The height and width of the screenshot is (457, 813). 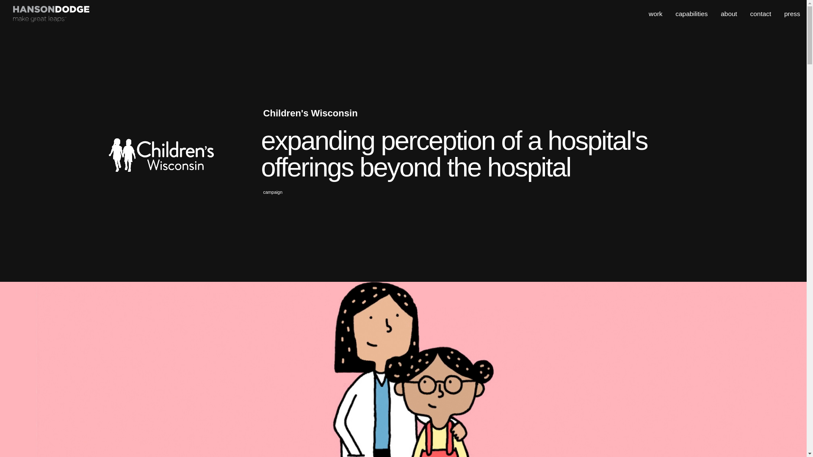 I want to click on capabilities, so click(x=691, y=14).